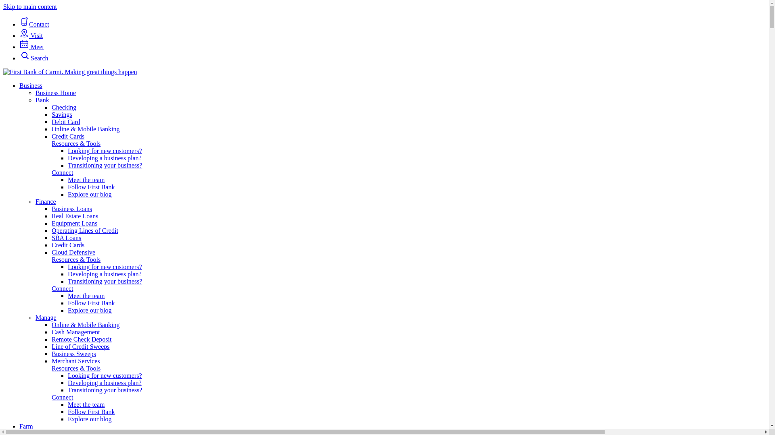 This screenshot has width=775, height=435. I want to click on Visit, so click(31, 35).